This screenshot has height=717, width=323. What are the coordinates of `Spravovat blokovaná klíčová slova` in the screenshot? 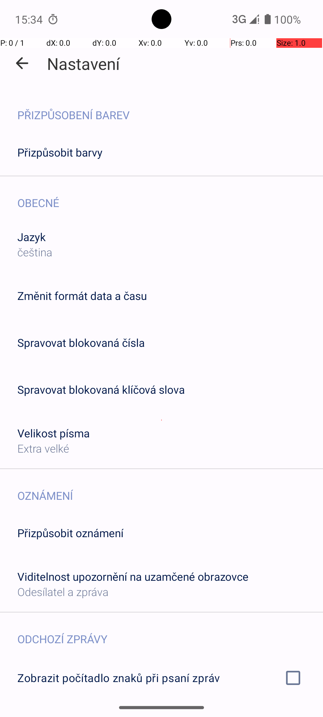 It's located at (101, 390).